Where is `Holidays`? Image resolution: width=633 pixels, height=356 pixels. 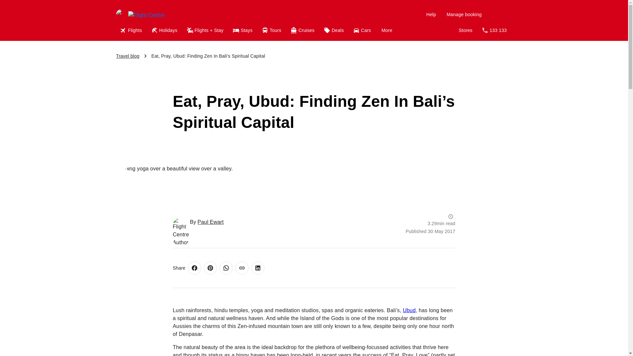 Holidays is located at coordinates (165, 30).